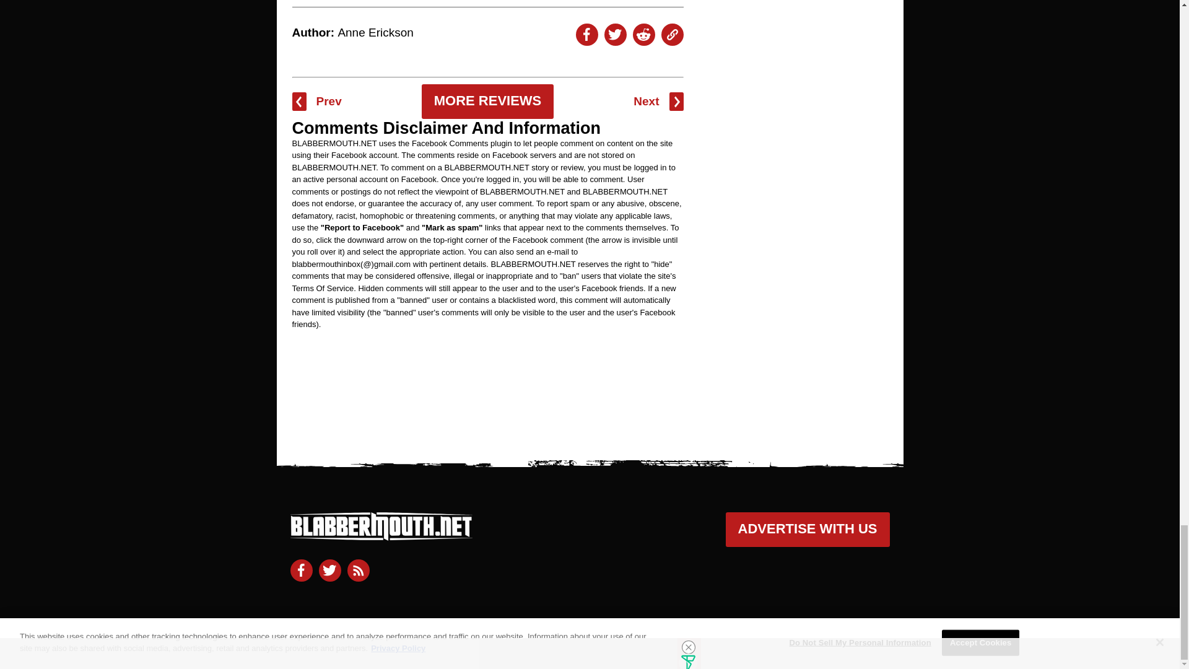  What do you see at coordinates (615, 35) in the screenshot?
I see `Share On Twitter` at bounding box center [615, 35].